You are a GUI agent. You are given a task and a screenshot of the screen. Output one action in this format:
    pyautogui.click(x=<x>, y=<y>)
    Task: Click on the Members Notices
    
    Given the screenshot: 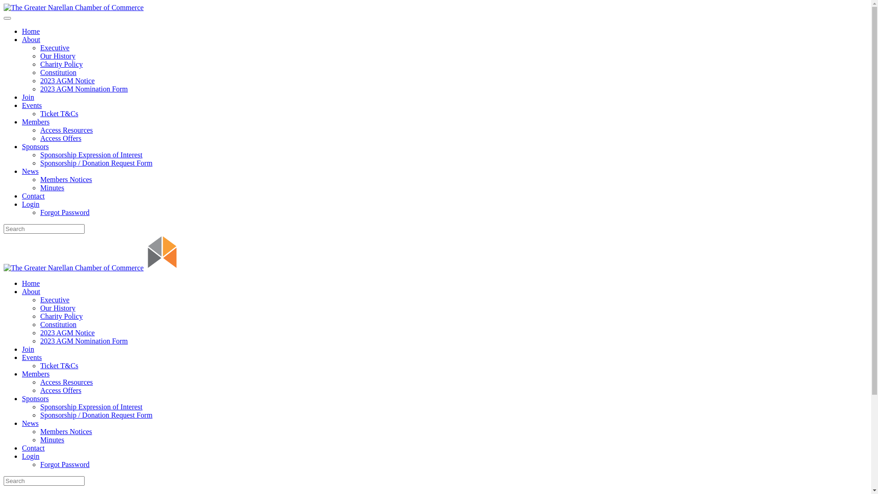 What is the action you would take?
    pyautogui.click(x=66, y=179)
    